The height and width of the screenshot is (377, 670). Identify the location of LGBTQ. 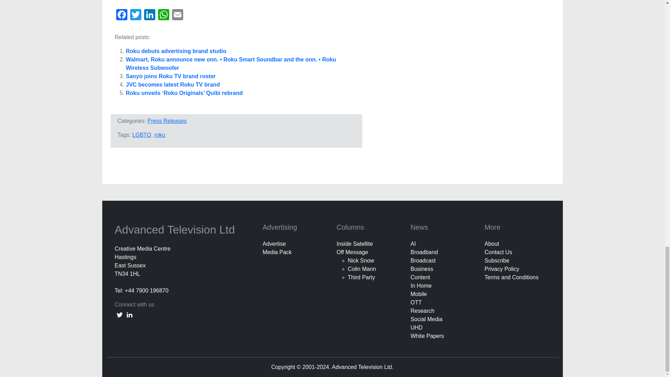
(142, 135).